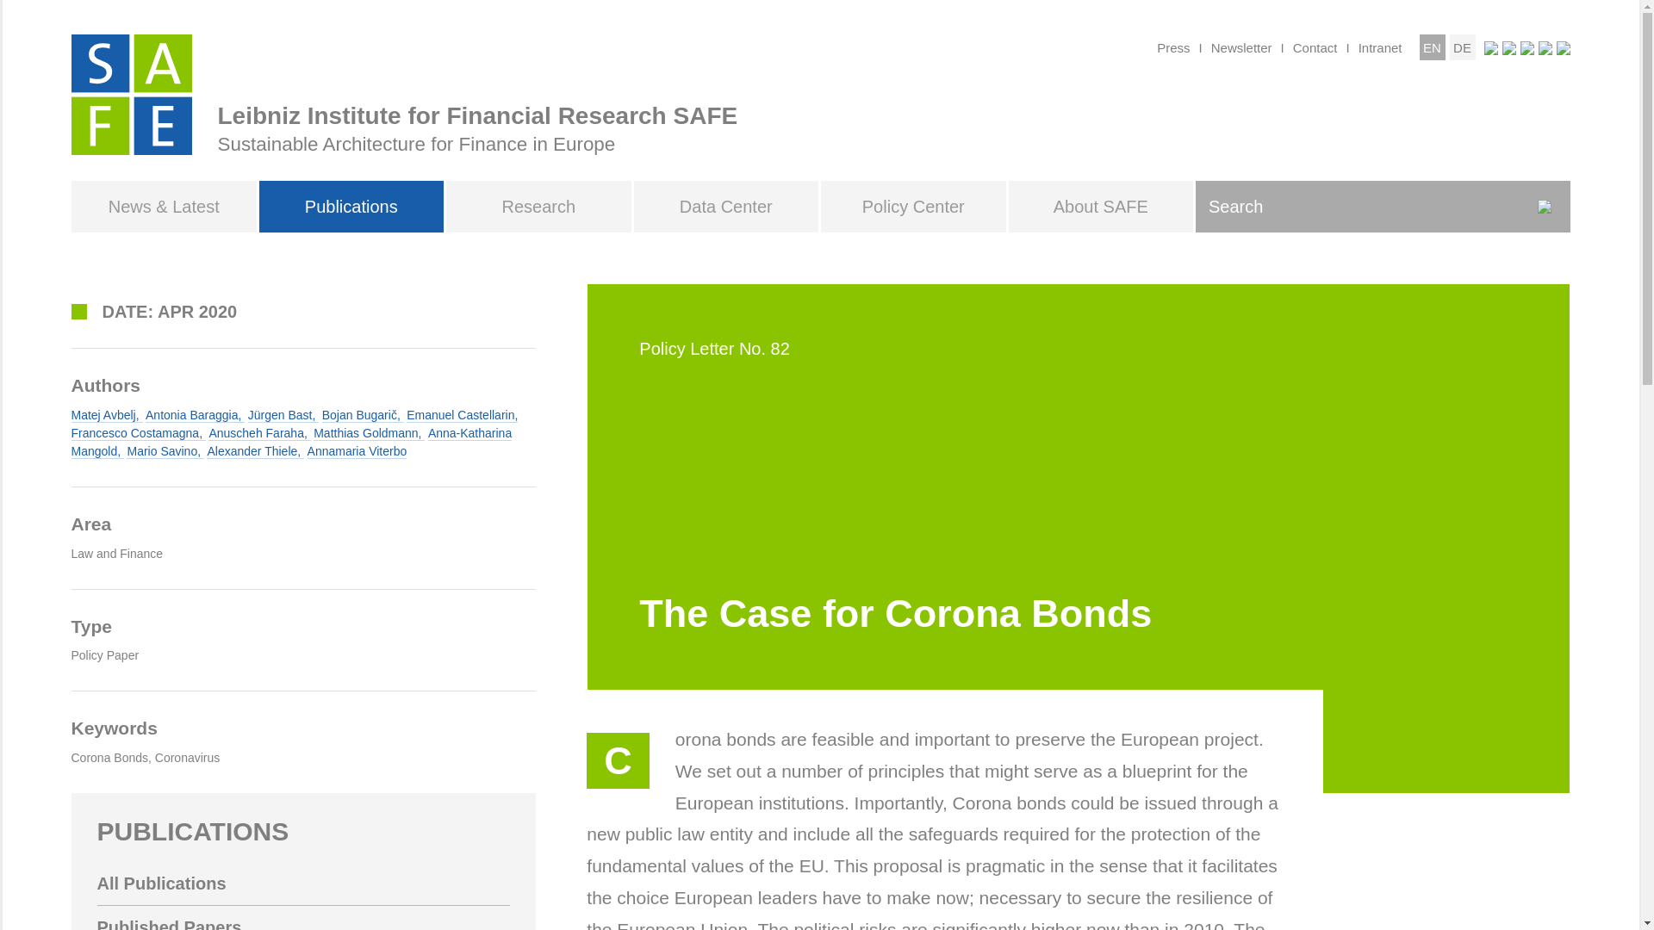  What do you see at coordinates (302, 918) in the screenshot?
I see `Published Papers` at bounding box center [302, 918].